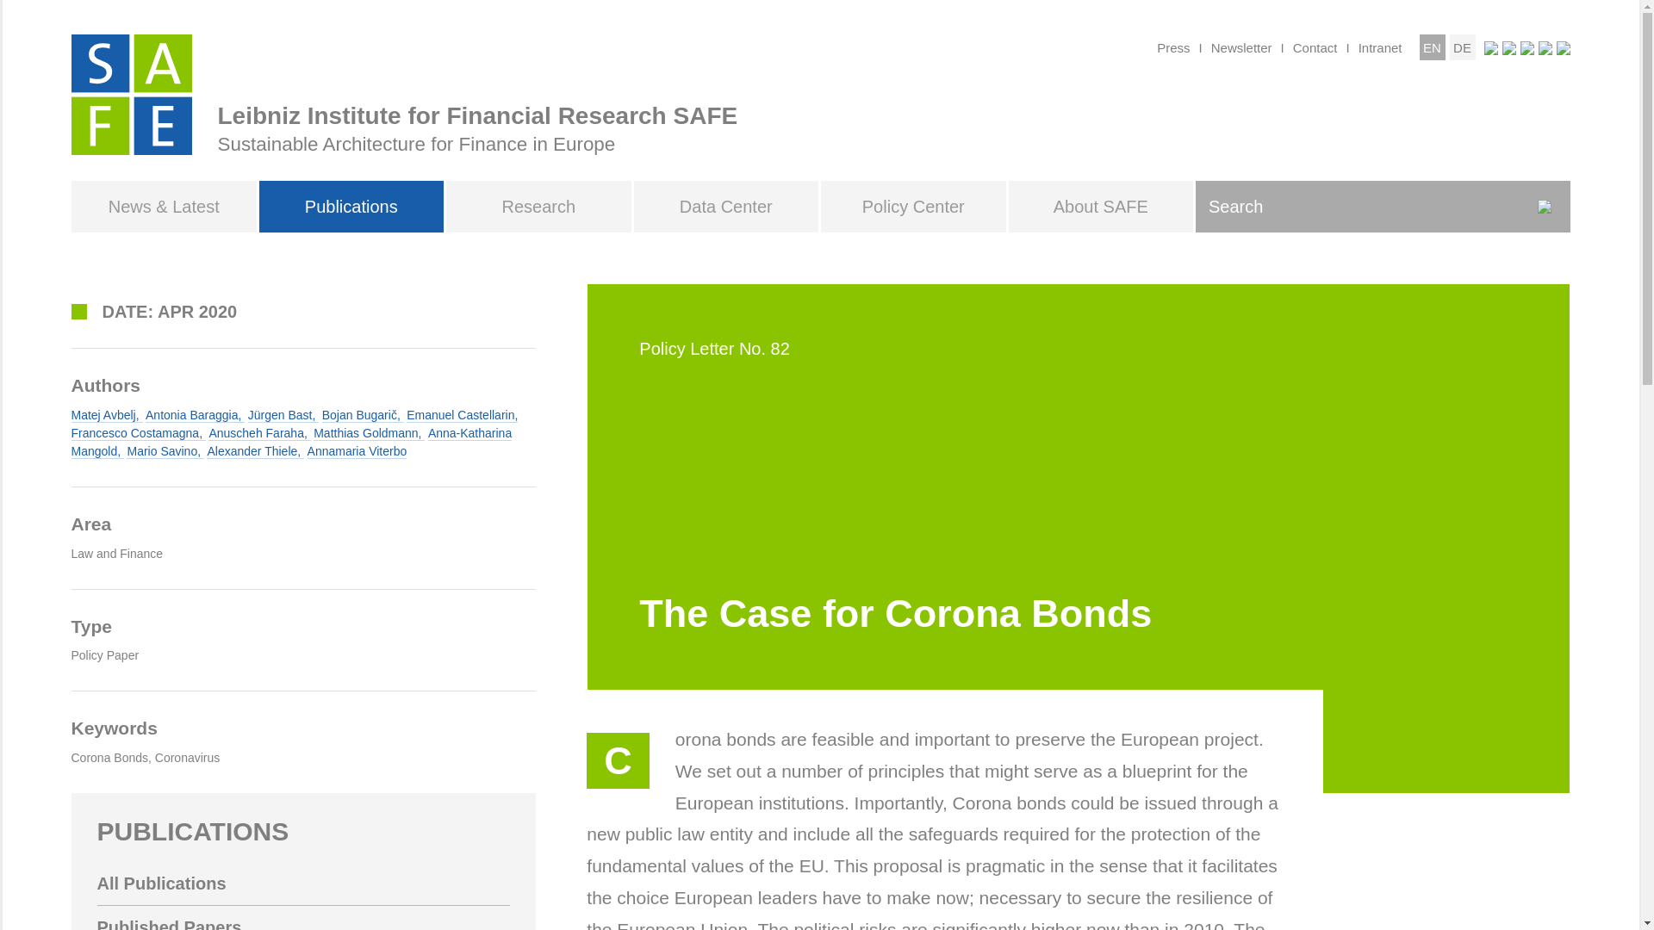  What do you see at coordinates (302, 918) in the screenshot?
I see `Published Papers` at bounding box center [302, 918].